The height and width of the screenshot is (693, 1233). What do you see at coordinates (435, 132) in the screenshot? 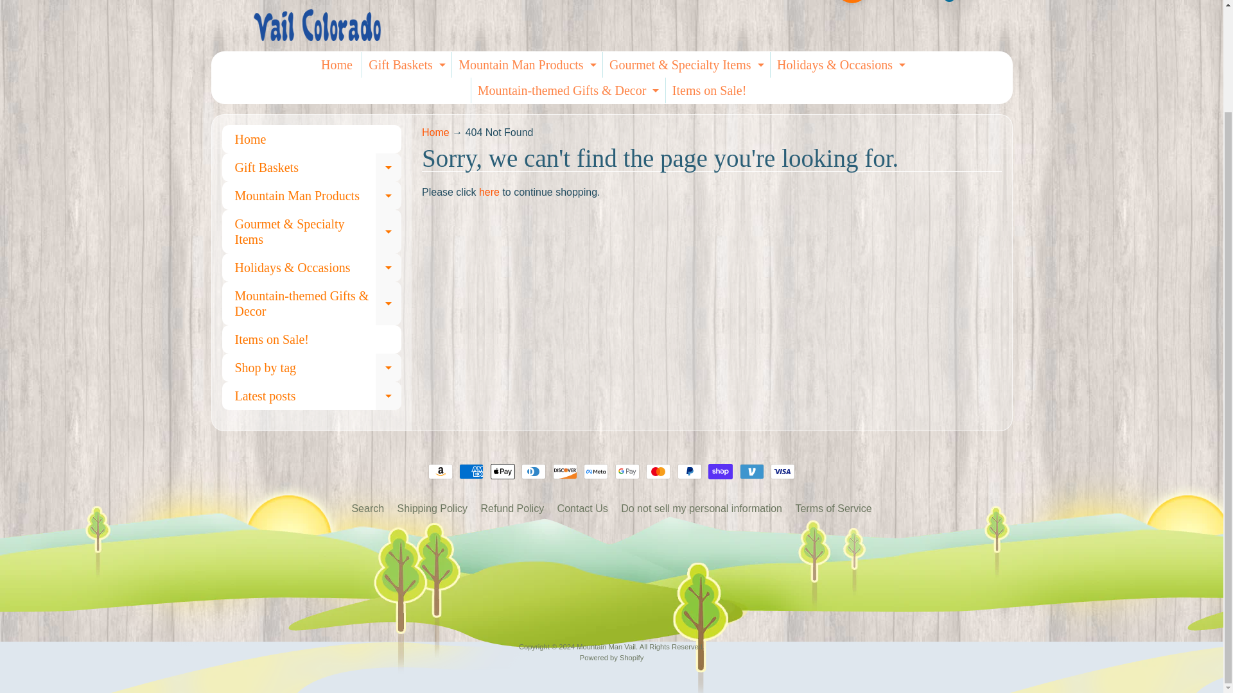
I see `Back to the home page` at bounding box center [435, 132].